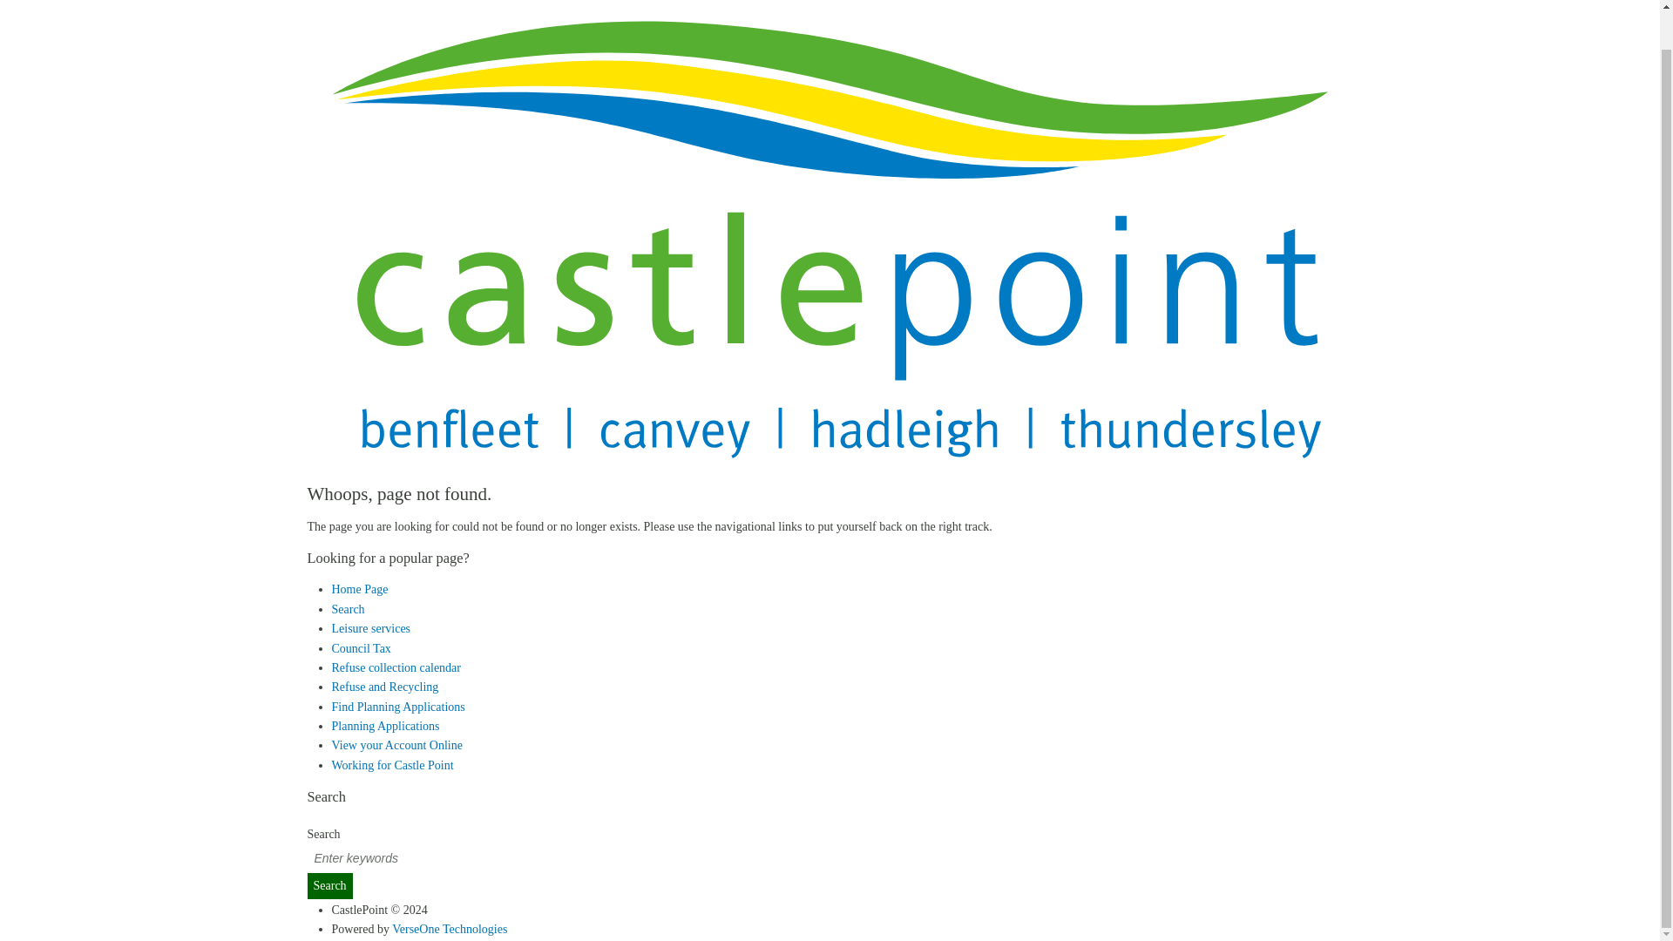 Image resolution: width=1673 pixels, height=941 pixels. I want to click on VerseOne Technologies, so click(449, 929).